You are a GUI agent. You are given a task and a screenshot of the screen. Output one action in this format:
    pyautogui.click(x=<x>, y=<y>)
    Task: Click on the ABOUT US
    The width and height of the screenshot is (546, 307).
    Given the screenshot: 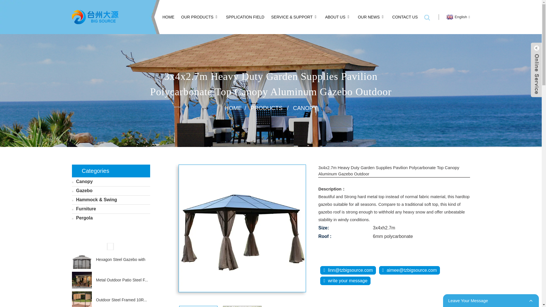 What is the action you would take?
    pyautogui.click(x=338, y=17)
    